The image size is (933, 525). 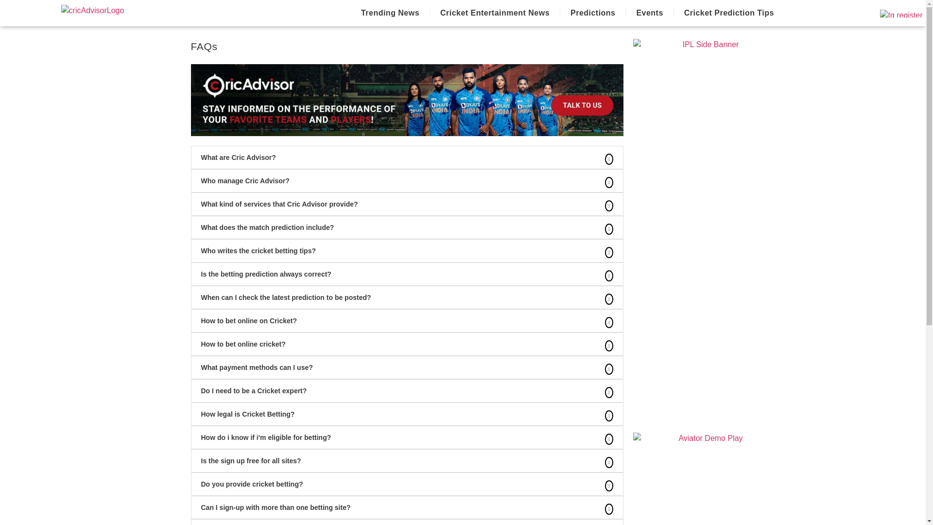 I want to click on Can I sign-up with more than one betting site?, so click(x=276, y=507).